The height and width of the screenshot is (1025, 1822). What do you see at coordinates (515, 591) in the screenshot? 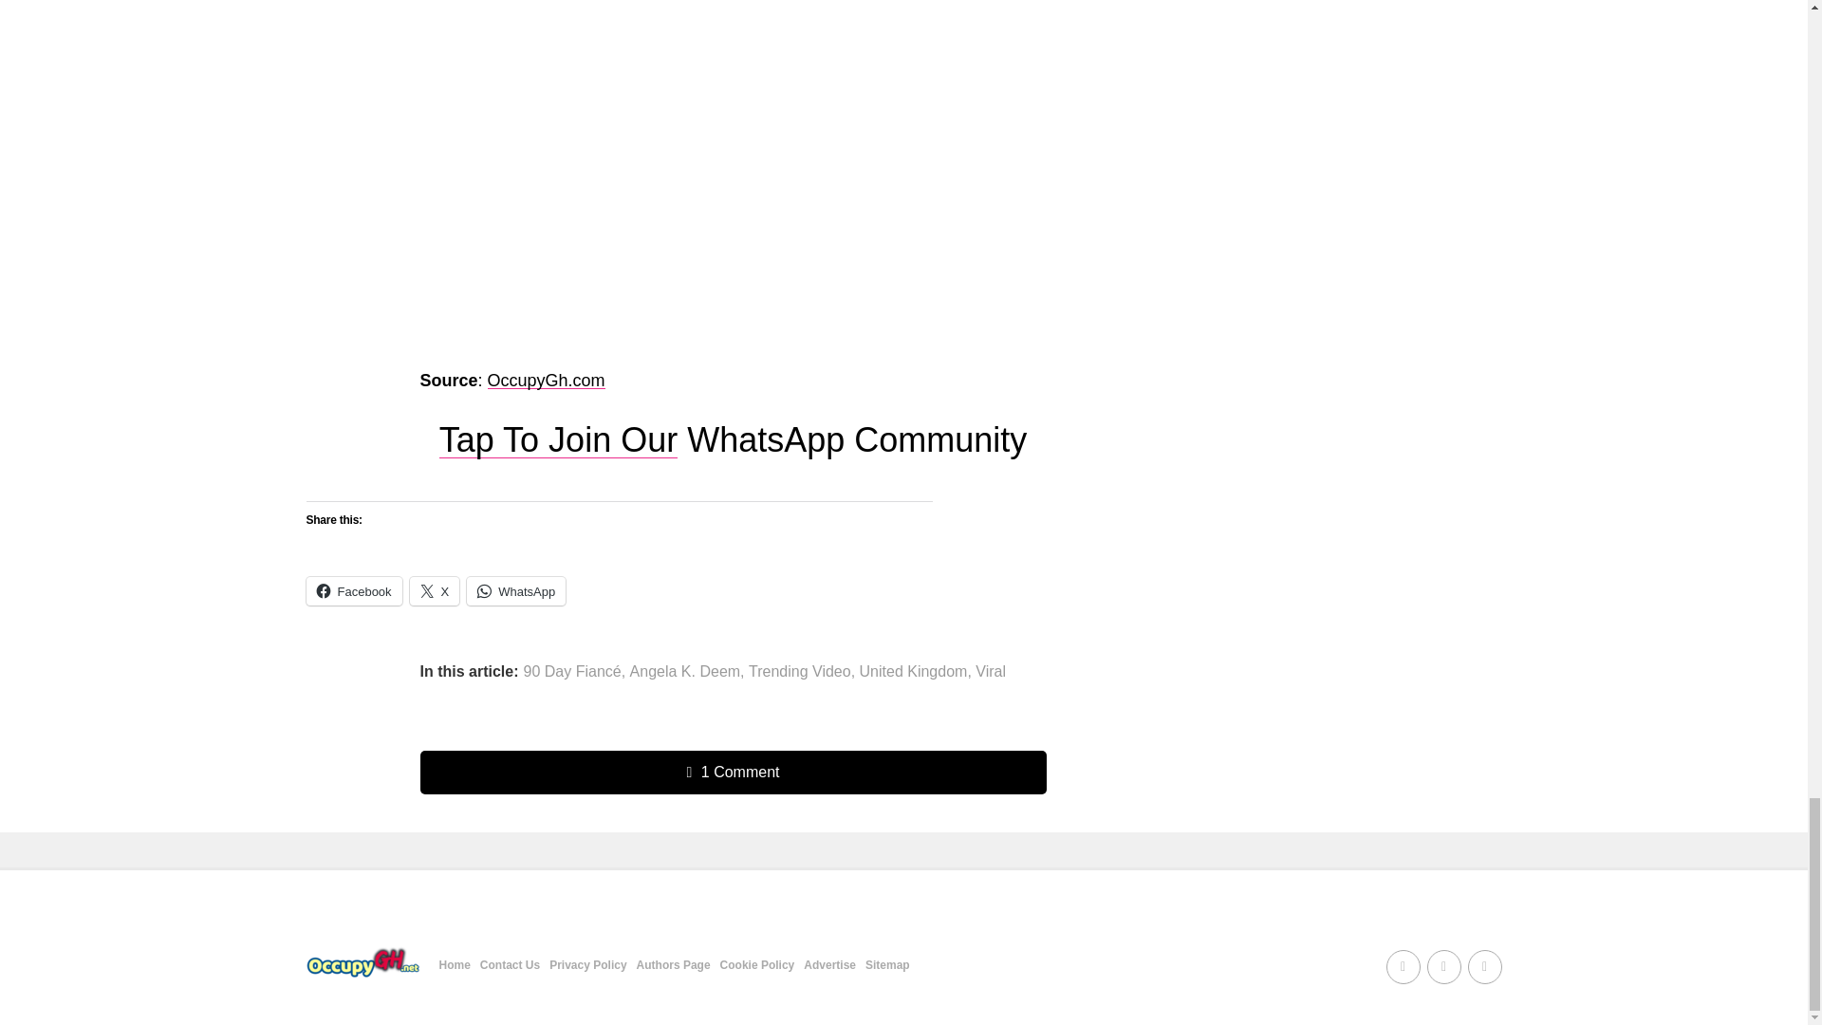
I see `WhatsApp` at bounding box center [515, 591].